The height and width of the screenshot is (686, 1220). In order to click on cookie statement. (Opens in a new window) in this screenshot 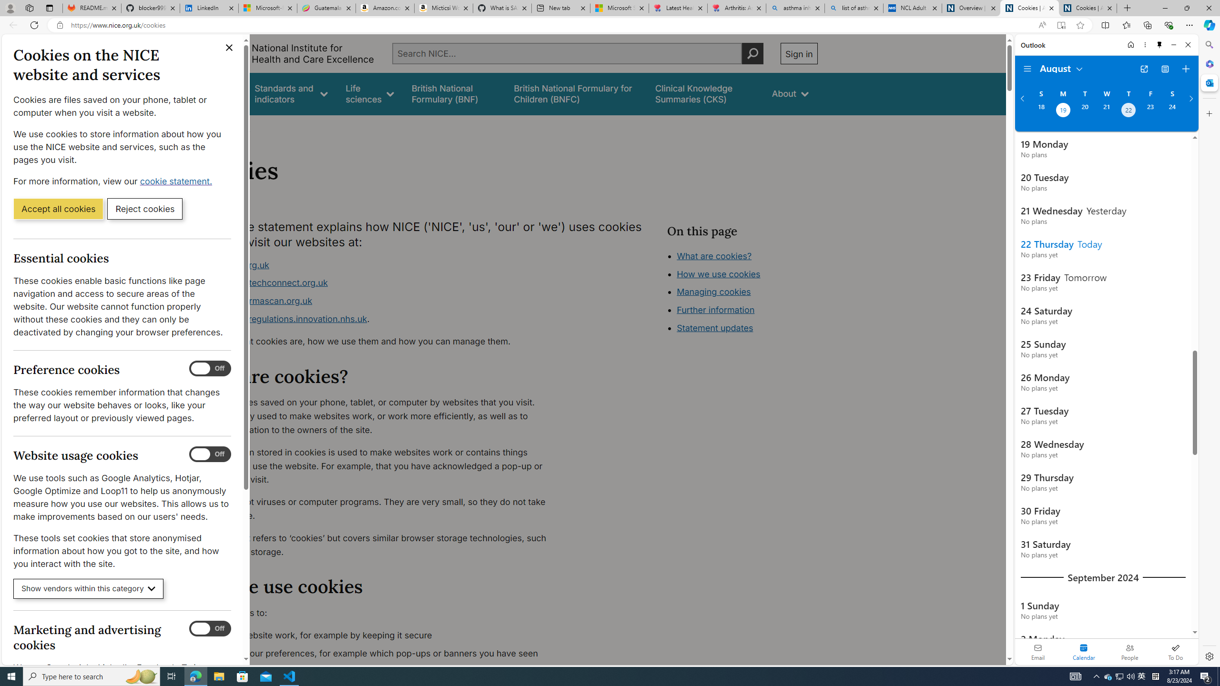, I will do `click(177, 181)`.